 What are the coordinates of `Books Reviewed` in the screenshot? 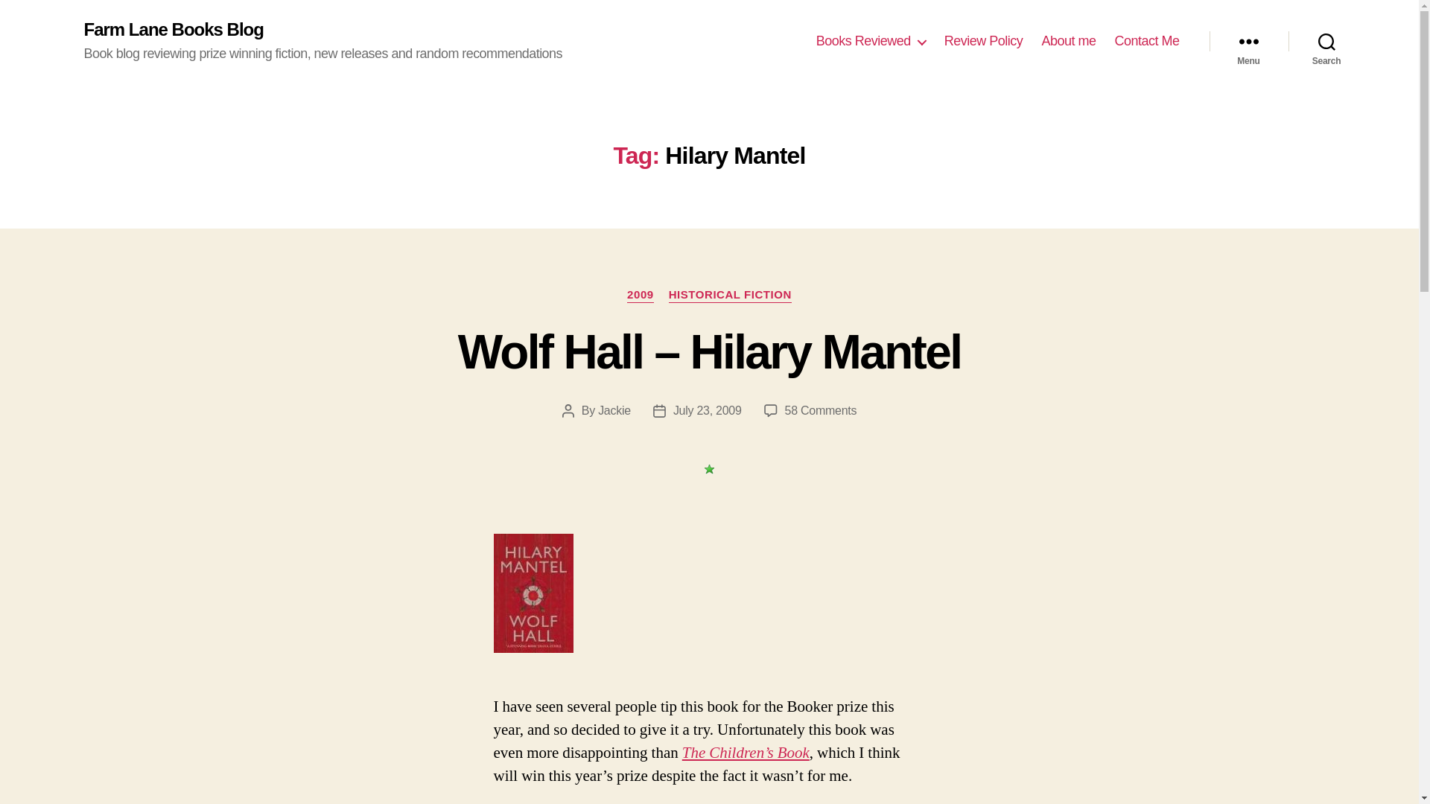 It's located at (871, 42).